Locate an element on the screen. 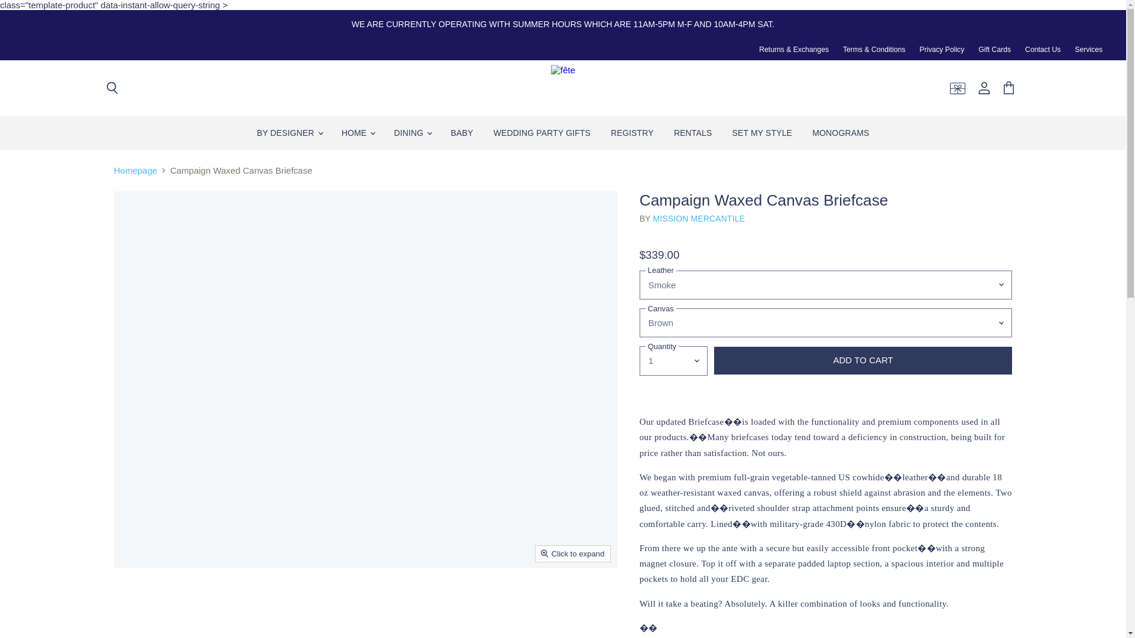 This screenshot has width=1135, height=638. Mission Mercantile is located at coordinates (699, 219).